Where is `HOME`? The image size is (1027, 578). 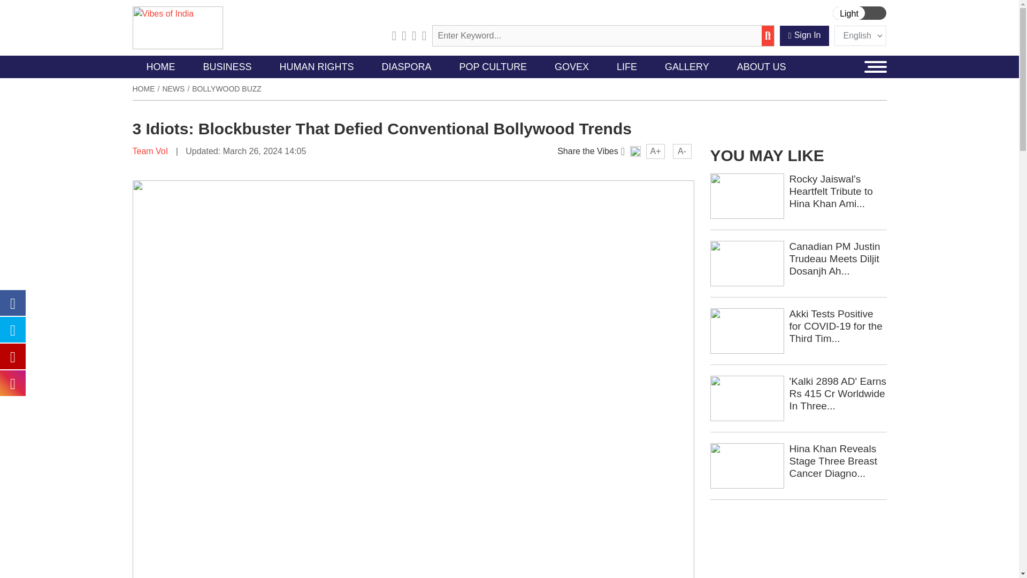
HOME is located at coordinates (160, 66).